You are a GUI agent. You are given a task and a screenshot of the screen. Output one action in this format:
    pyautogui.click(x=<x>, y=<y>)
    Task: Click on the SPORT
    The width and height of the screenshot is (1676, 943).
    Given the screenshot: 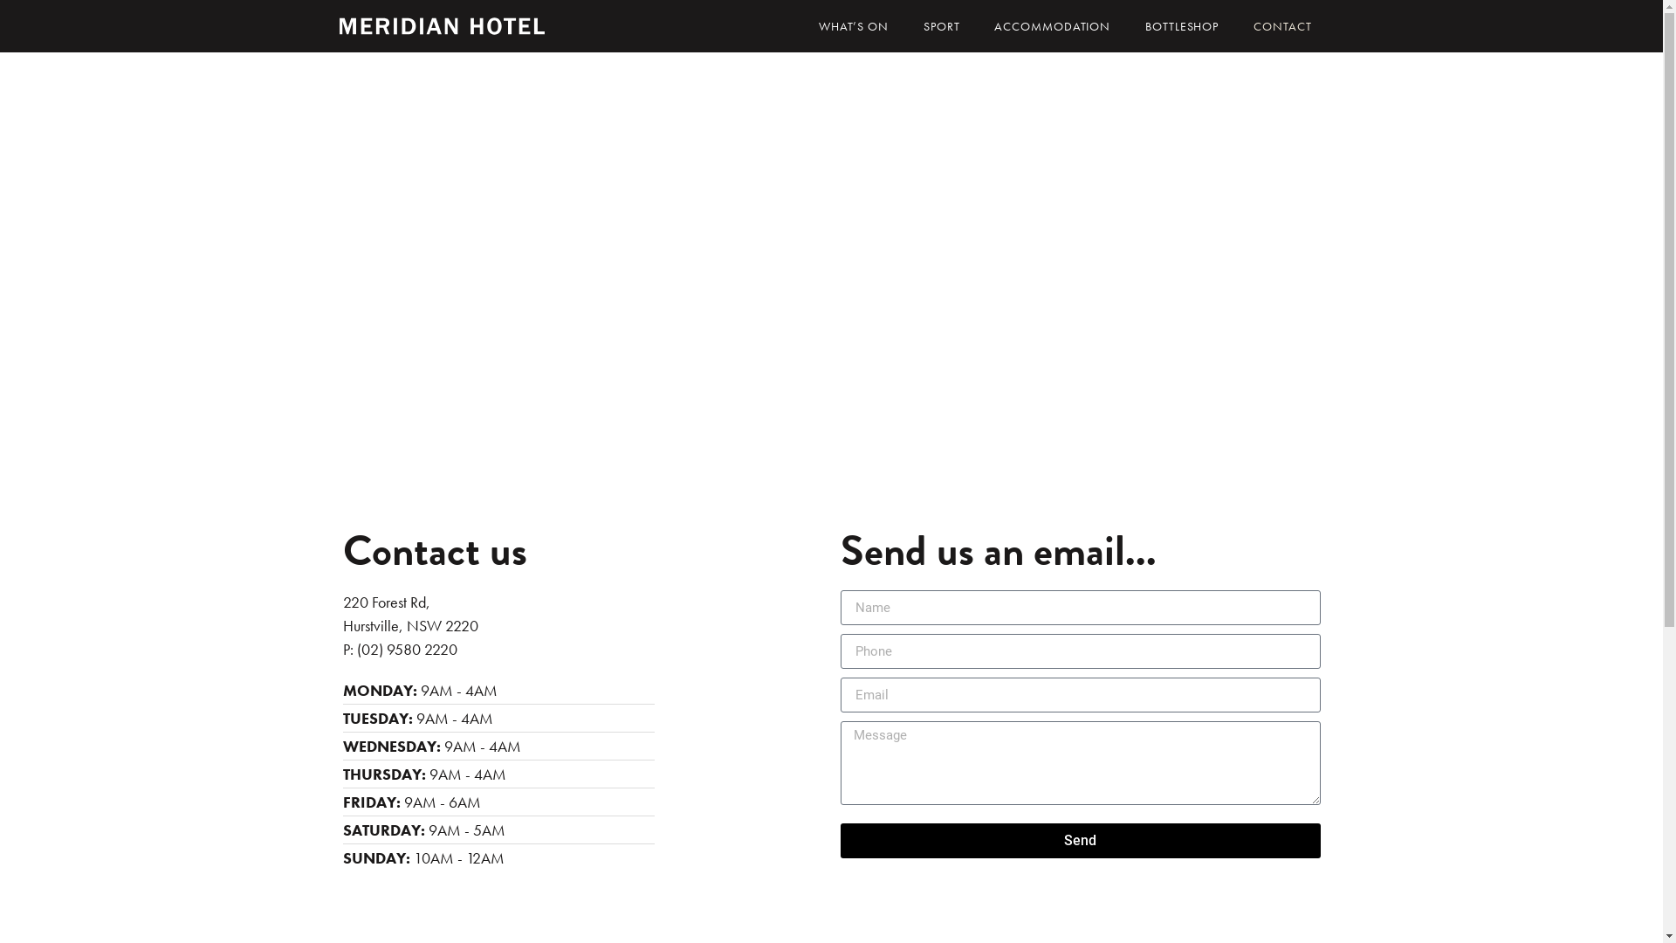 What is the action you would take?
    pyautogui.click(x=942, y=26)
    